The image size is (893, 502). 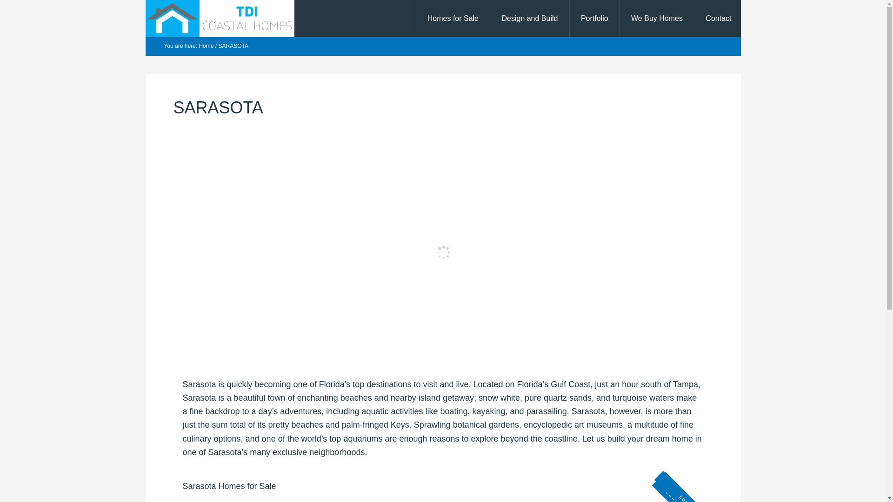 I want to click on Homes for Sale, so click(x=453, y=19).